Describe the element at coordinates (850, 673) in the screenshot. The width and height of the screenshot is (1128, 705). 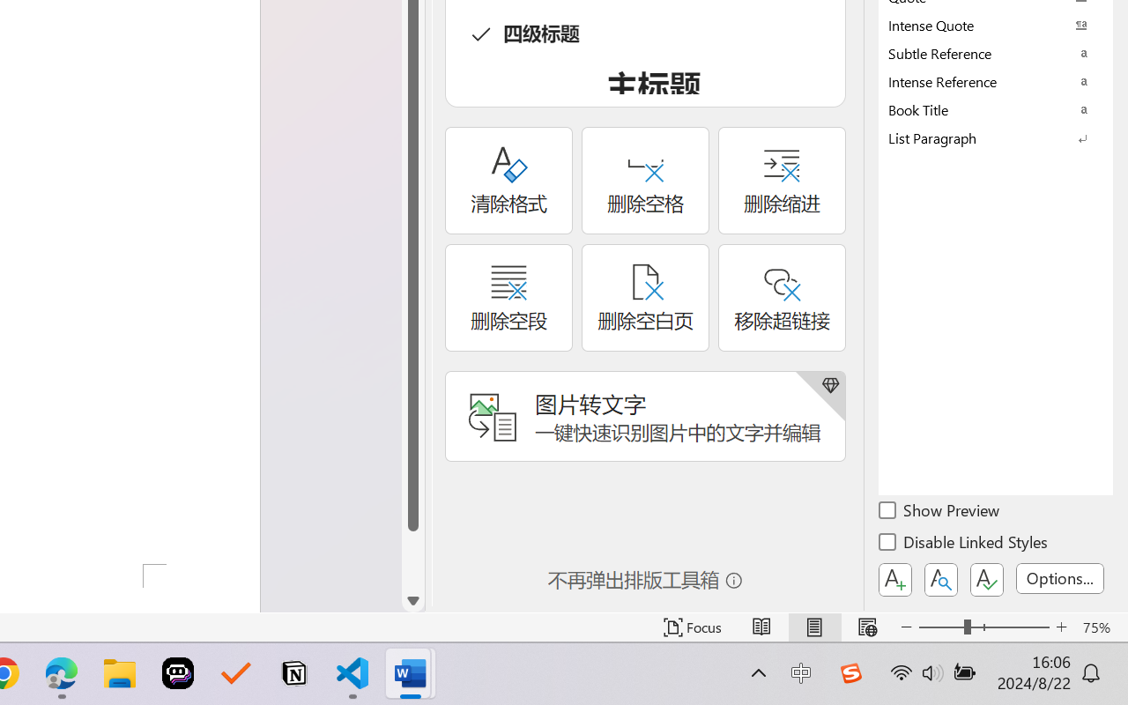
I see `Class: Image` at that location.